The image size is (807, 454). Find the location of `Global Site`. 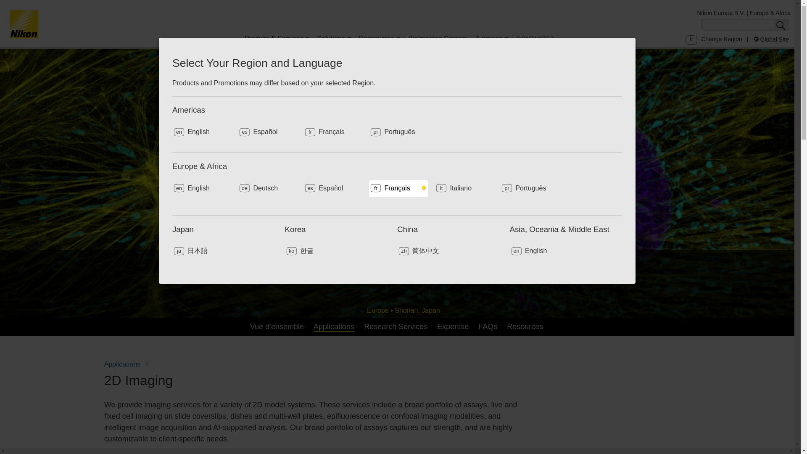

Global Site is located at coordinates (771, 40).